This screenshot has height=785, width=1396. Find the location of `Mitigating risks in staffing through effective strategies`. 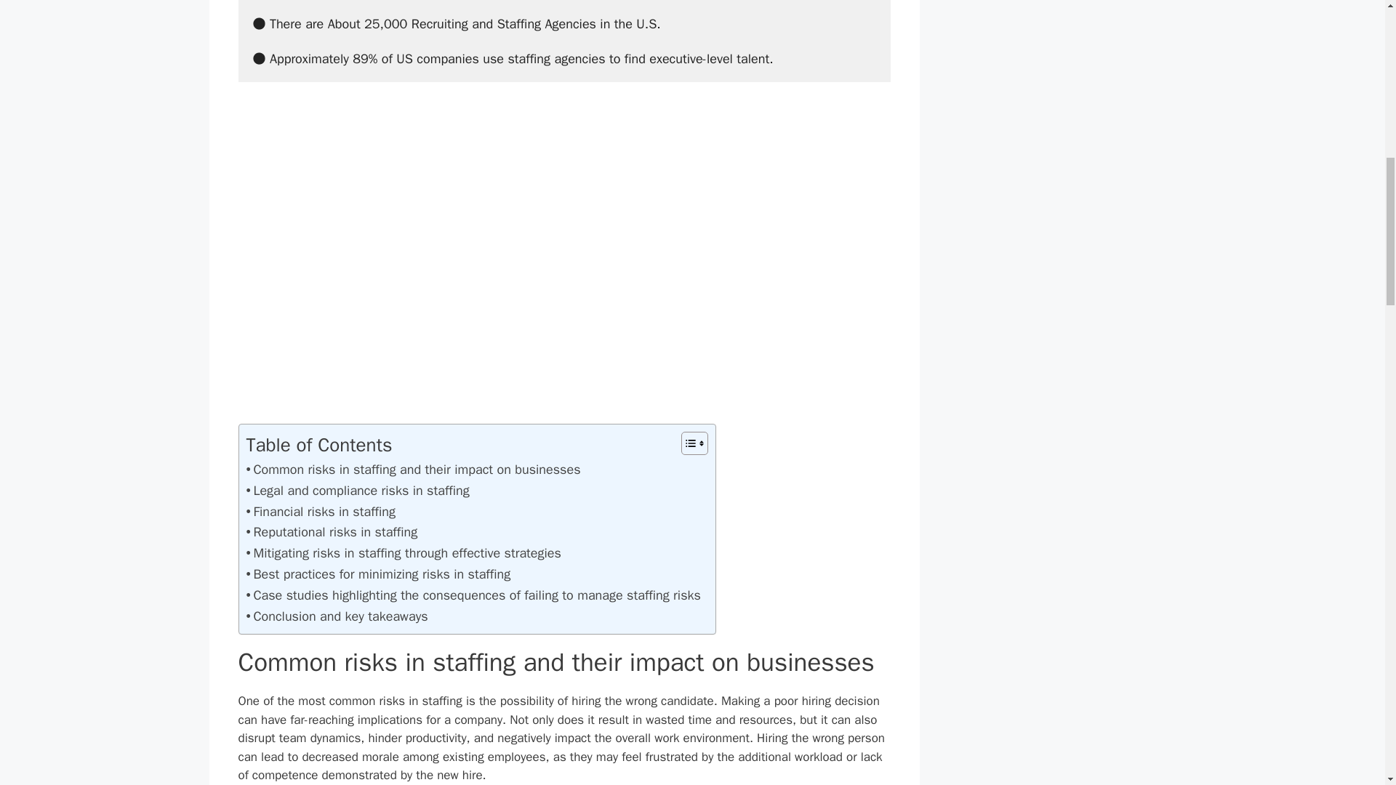

Mitigating risks in staffing through effective strategies is located at coordinates (403, 554).